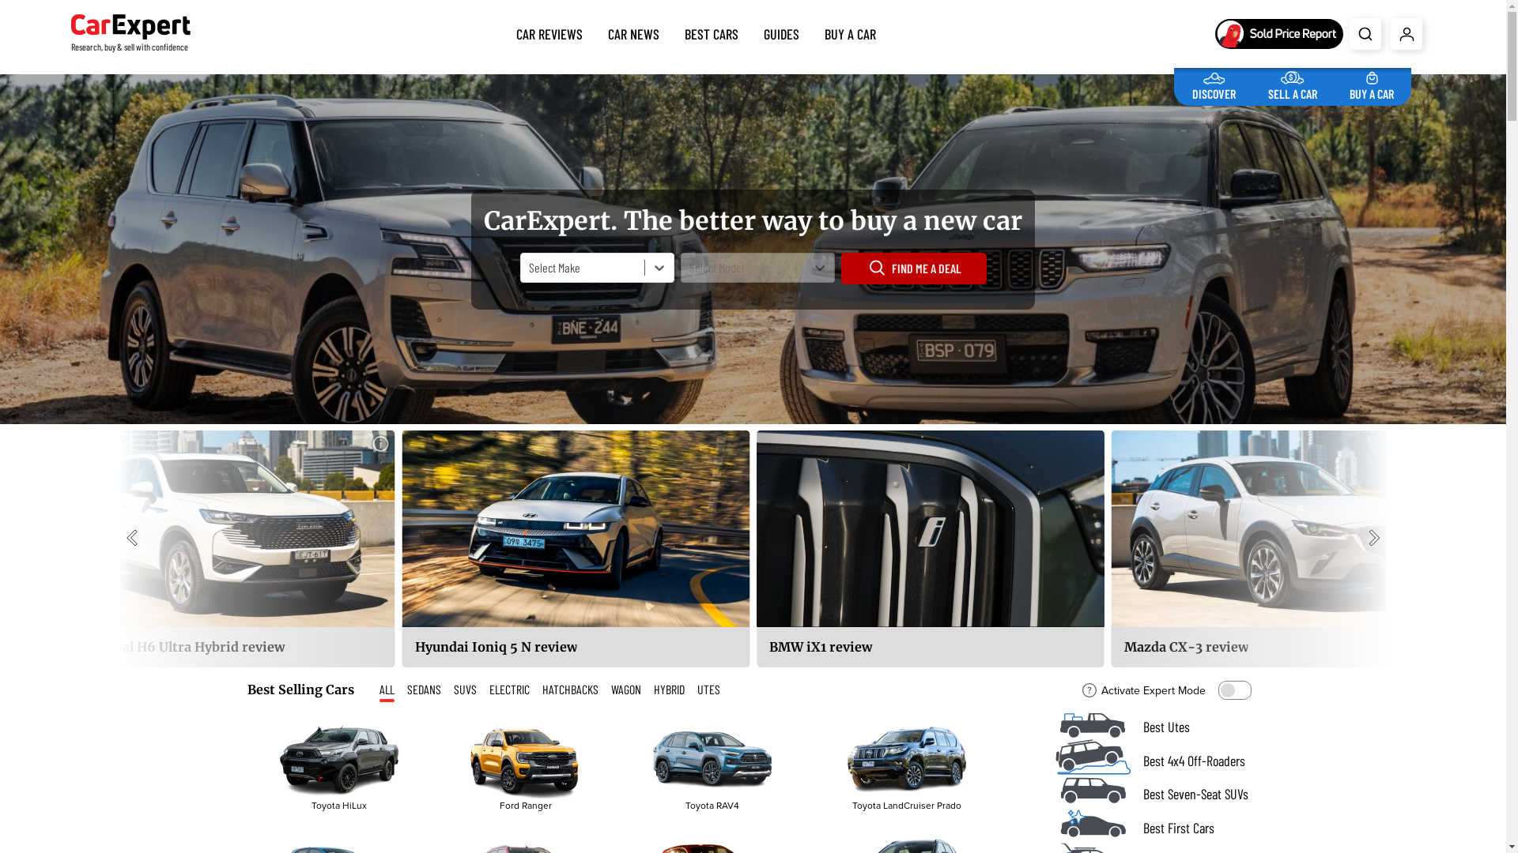 The height and width of the screenshot is (853, 1518). Describe the element at coordinates (338, 767) in the screenshot. I see `Toyota HiLux` at that location.